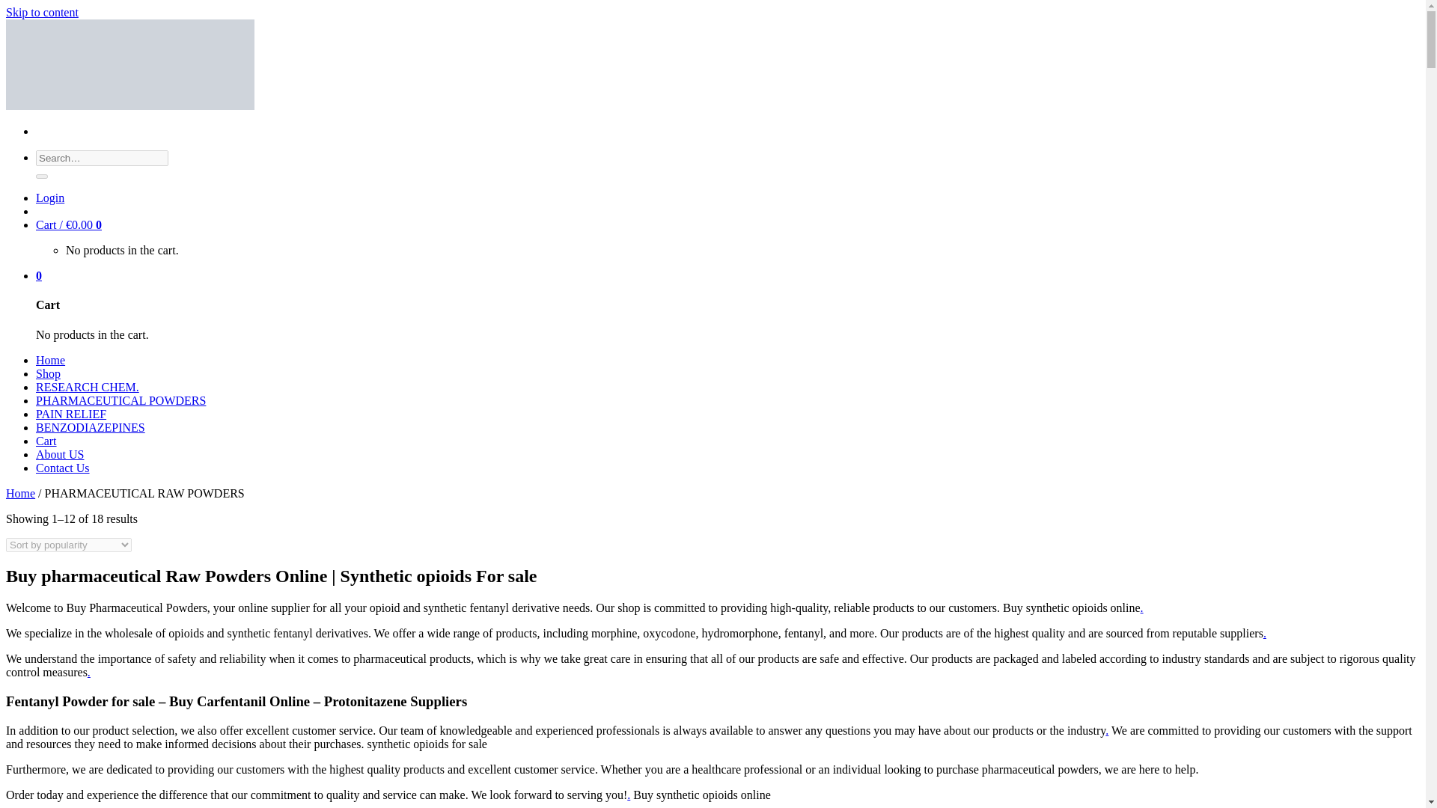 The width and height of the screenshot is (1437, 808). What do you see at coordinates (69, 224) in the screenshot?
I see `Cart` at bounding box center [69, 224].